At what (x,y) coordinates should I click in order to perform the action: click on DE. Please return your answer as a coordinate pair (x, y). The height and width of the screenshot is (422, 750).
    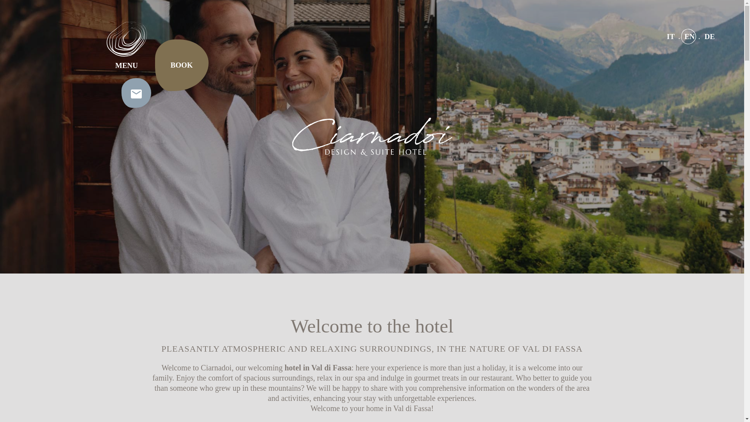
    Looking at the image, I should click on (709, 37).